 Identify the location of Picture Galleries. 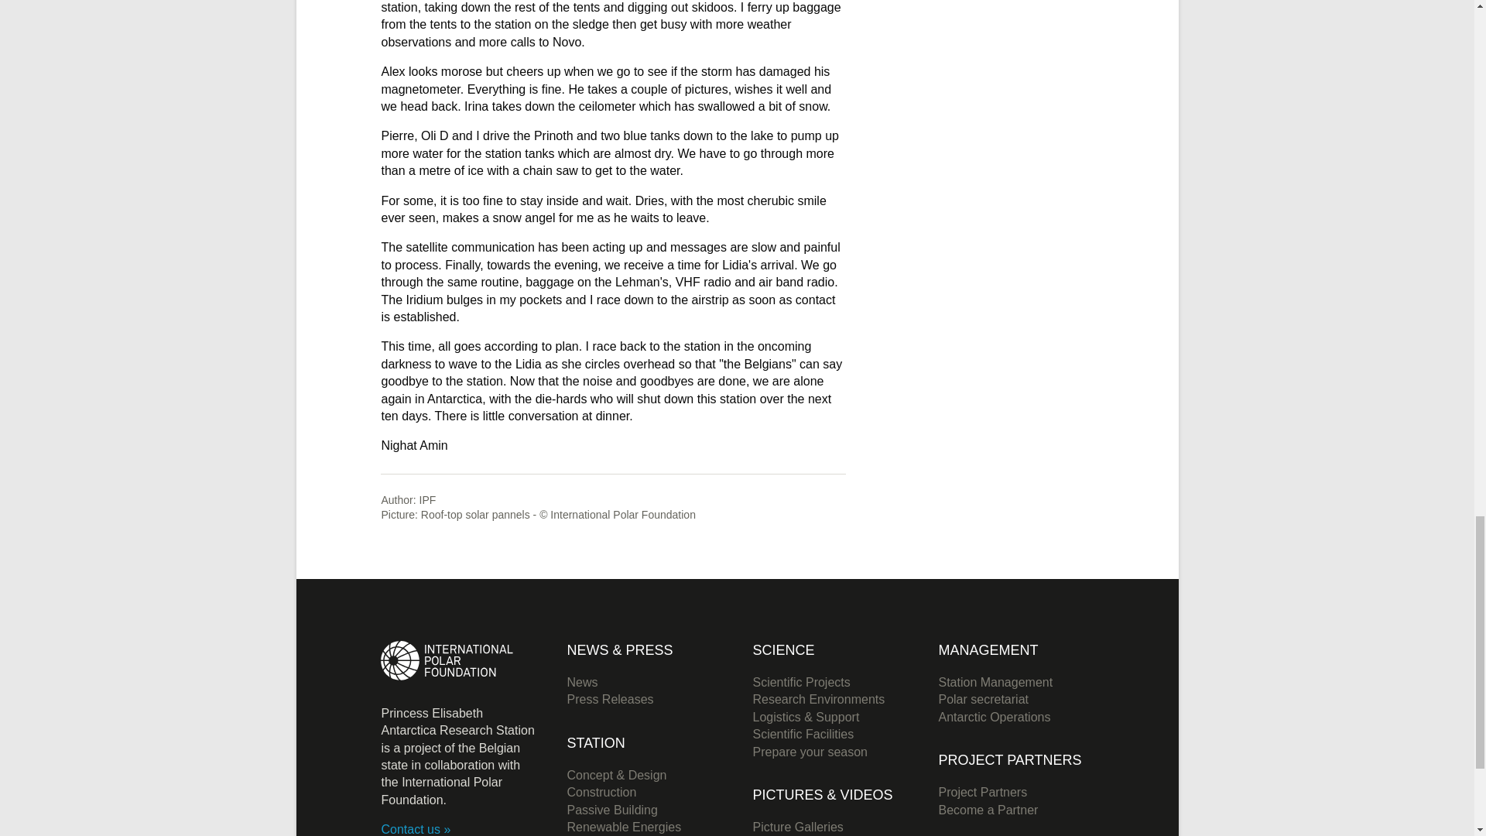
(797, 827).